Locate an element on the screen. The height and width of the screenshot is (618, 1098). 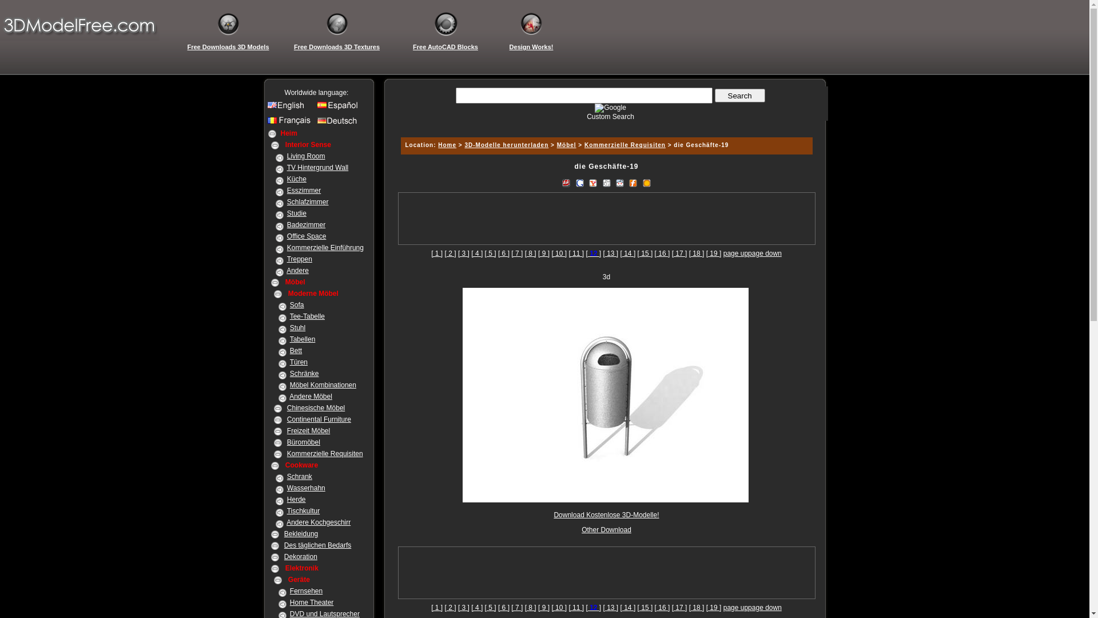
[ 5 ] is located at coordinates (491, 253).